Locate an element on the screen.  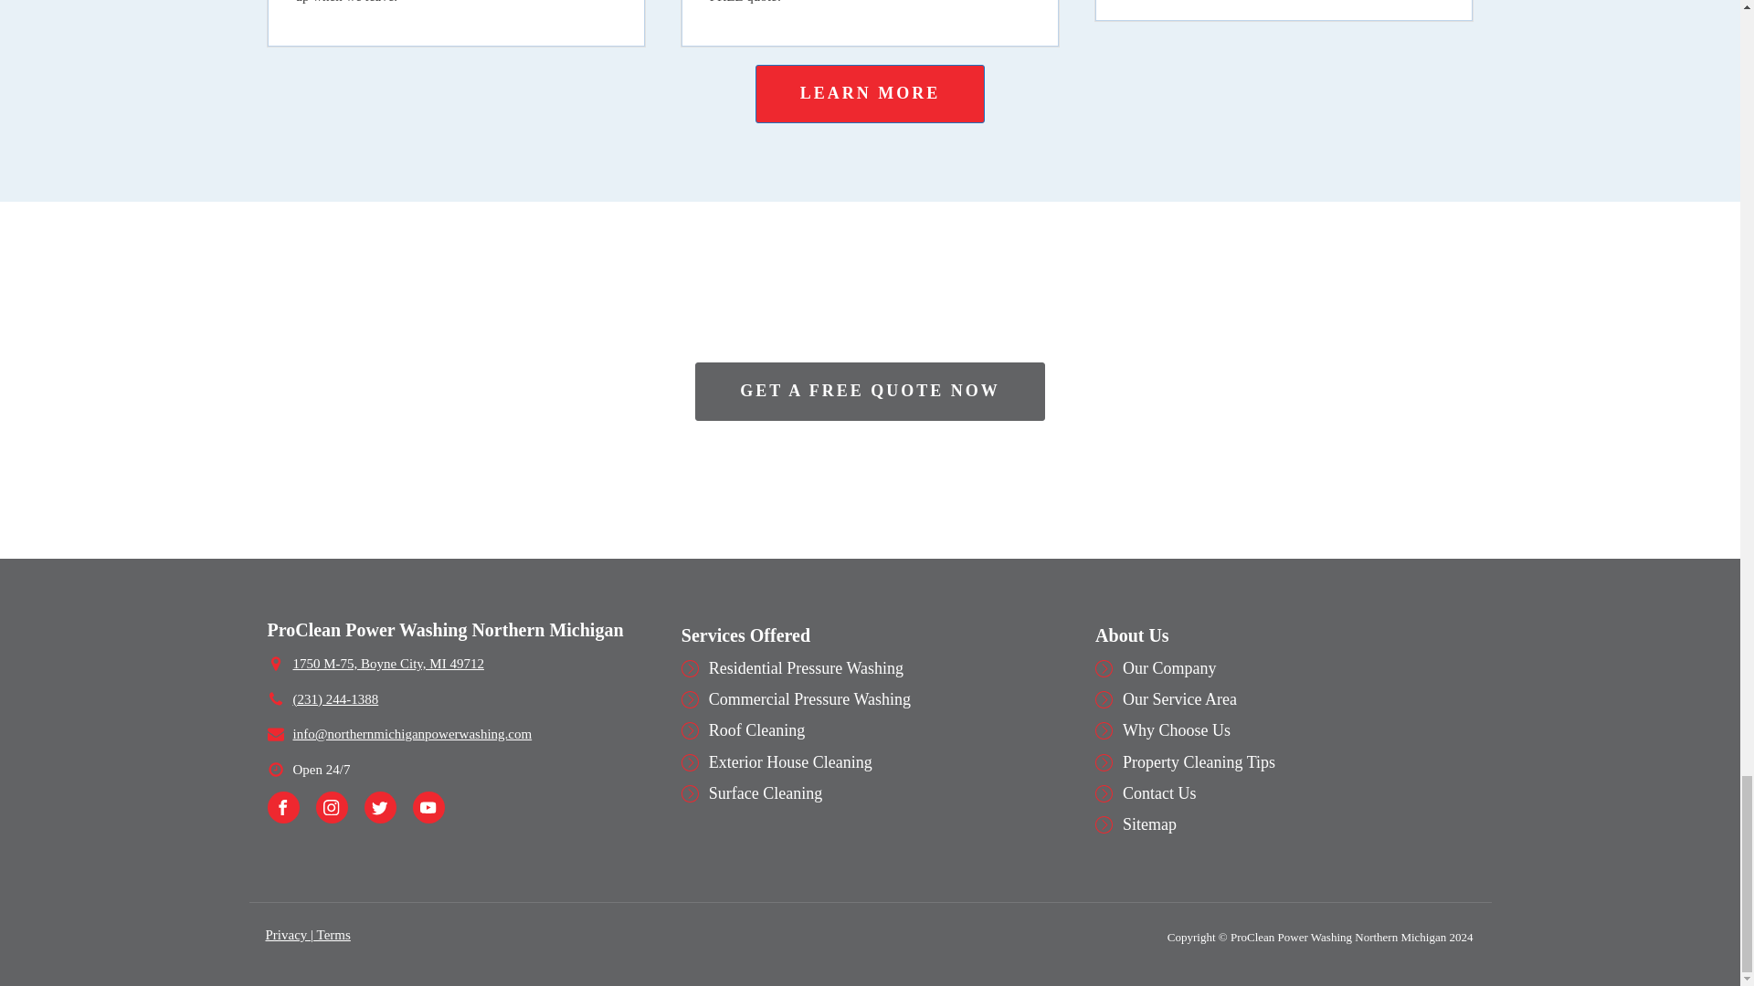
GET A FREE QUOTE NOW is located at coordinates (870, 392).